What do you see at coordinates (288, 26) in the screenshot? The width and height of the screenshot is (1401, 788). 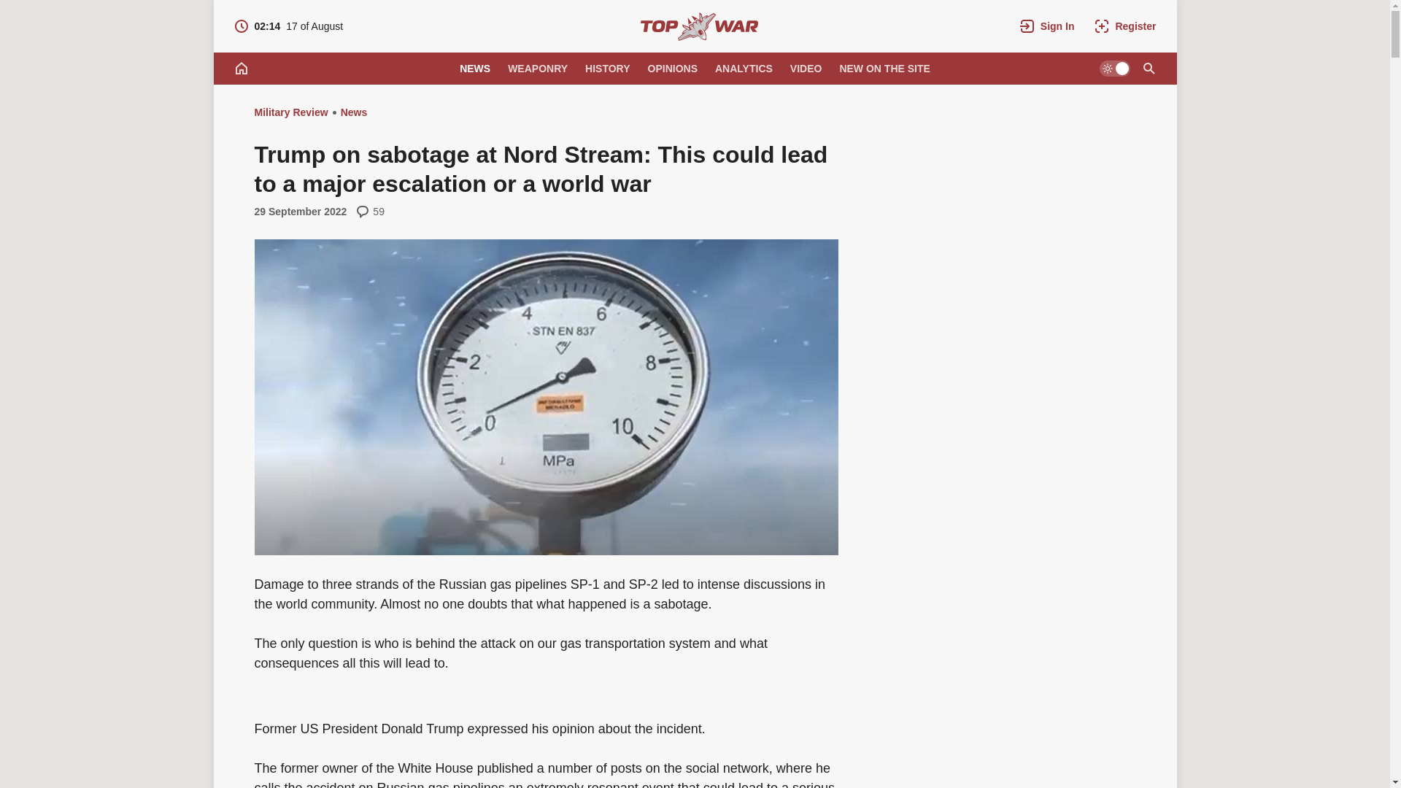 I see `WEAPONRY` at bounding box center [288, 26].